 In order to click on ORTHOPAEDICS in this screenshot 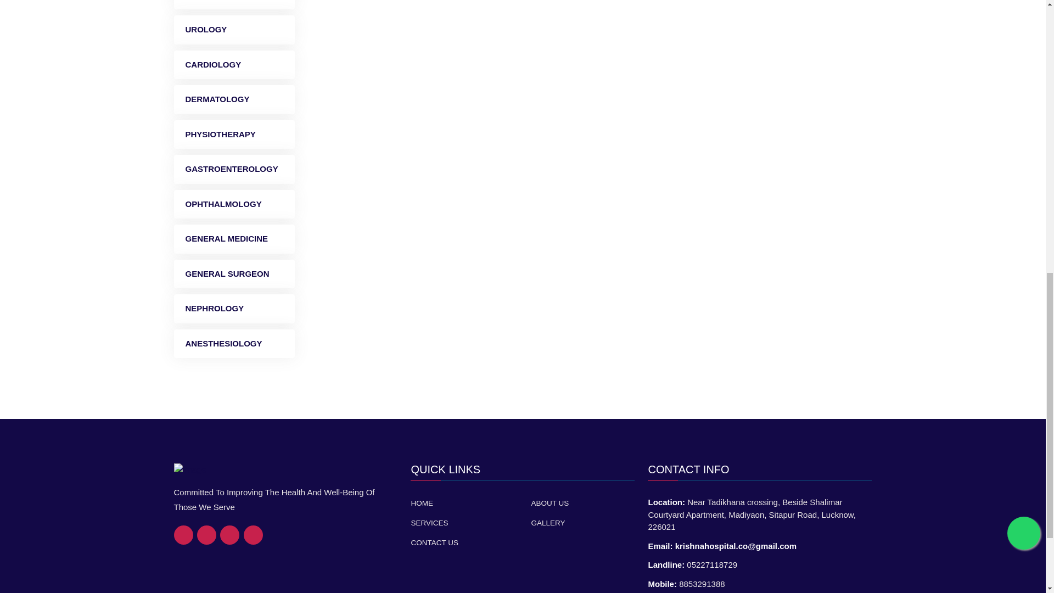, I will do `click(234, 4)`.